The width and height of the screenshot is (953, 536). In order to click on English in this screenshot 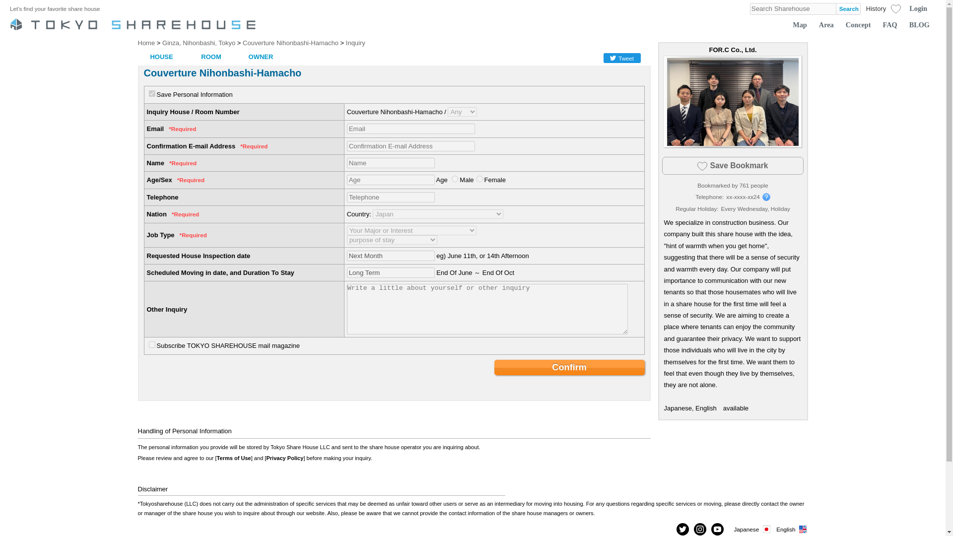, I will do `click(792, 529)`.